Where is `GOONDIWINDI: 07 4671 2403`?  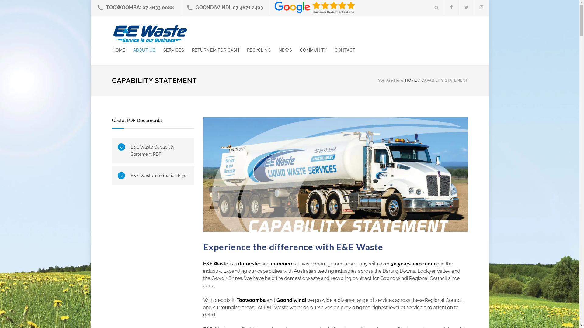 GOONDIWINDI: 07 4671 2403 is located at coordinates (229, 7).